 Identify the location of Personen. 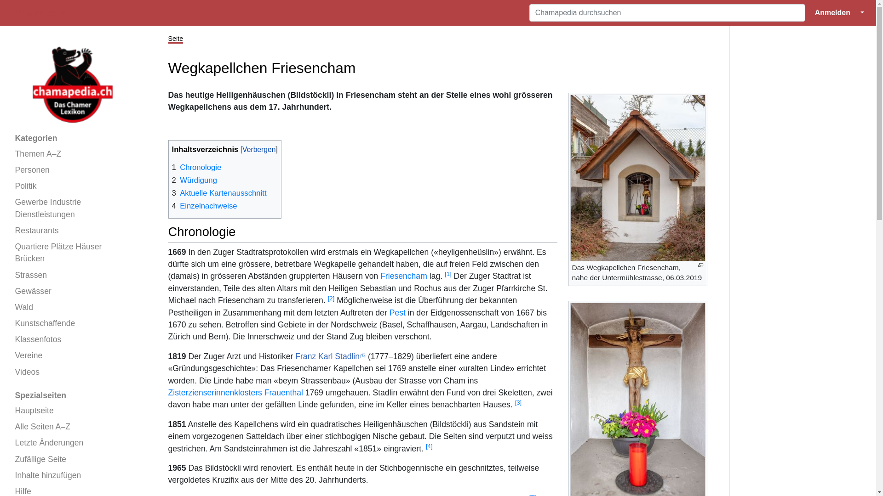
(73, 170).